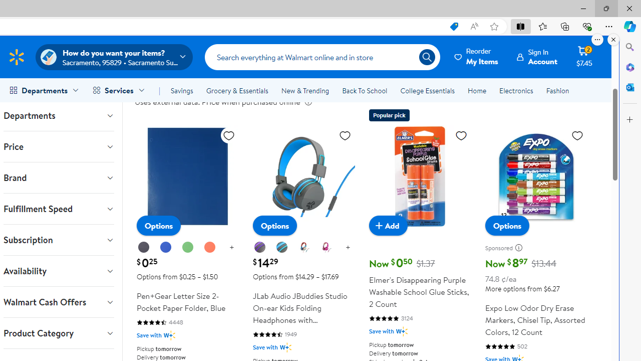 The height and width of the screenshot is (361, 641). What do you see at coordinates (521, 248) in the screenshot?
I see `Ad disclaimer and feedback` at bounding box center [521, 248].